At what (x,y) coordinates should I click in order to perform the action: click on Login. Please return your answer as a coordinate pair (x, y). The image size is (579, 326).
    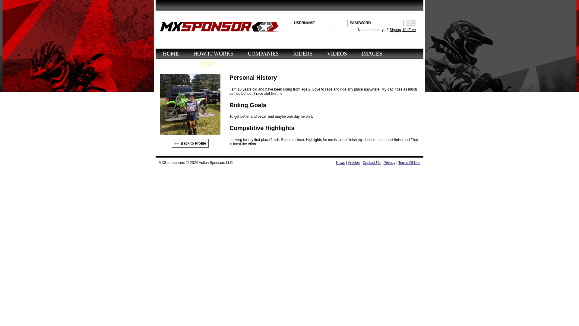
    Looking at the image, I should click on (411, 23).